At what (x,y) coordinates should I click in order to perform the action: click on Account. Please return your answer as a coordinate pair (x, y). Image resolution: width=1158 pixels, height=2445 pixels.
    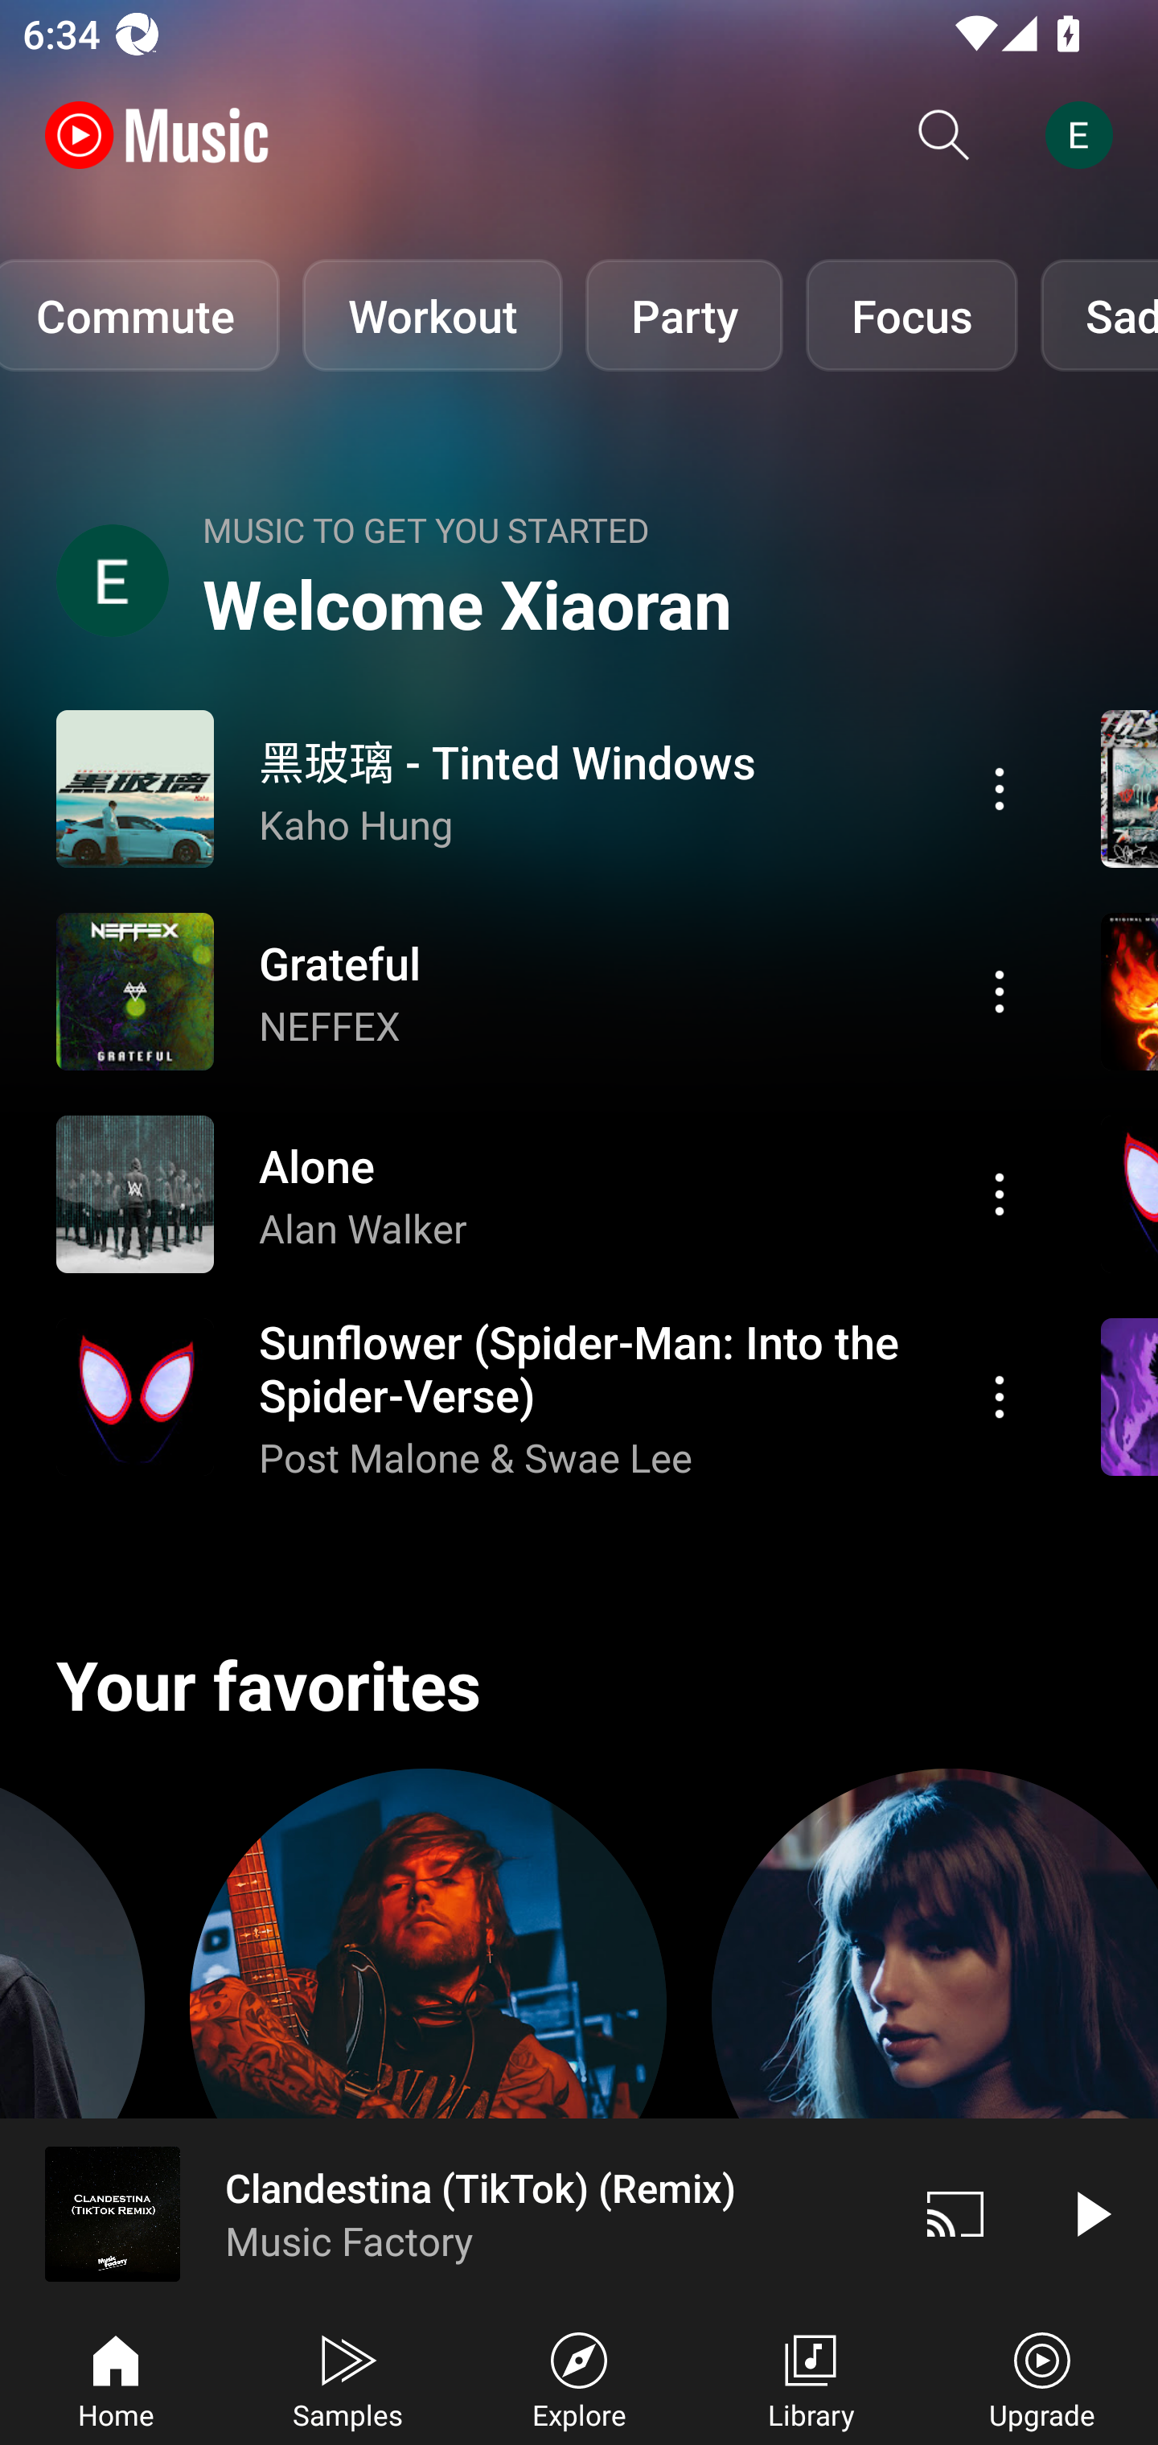
    Looking at the image, I should click on (1085, 135).